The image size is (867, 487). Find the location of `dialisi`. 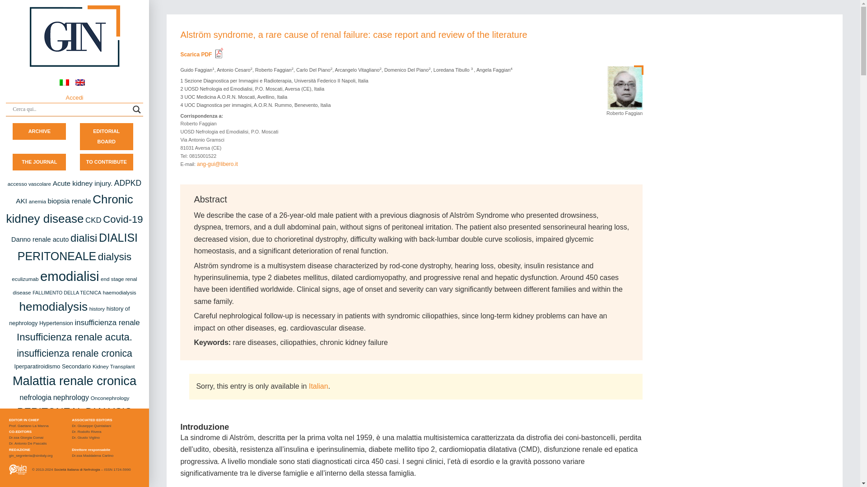

dialisi is located at coordinates (84, 238).